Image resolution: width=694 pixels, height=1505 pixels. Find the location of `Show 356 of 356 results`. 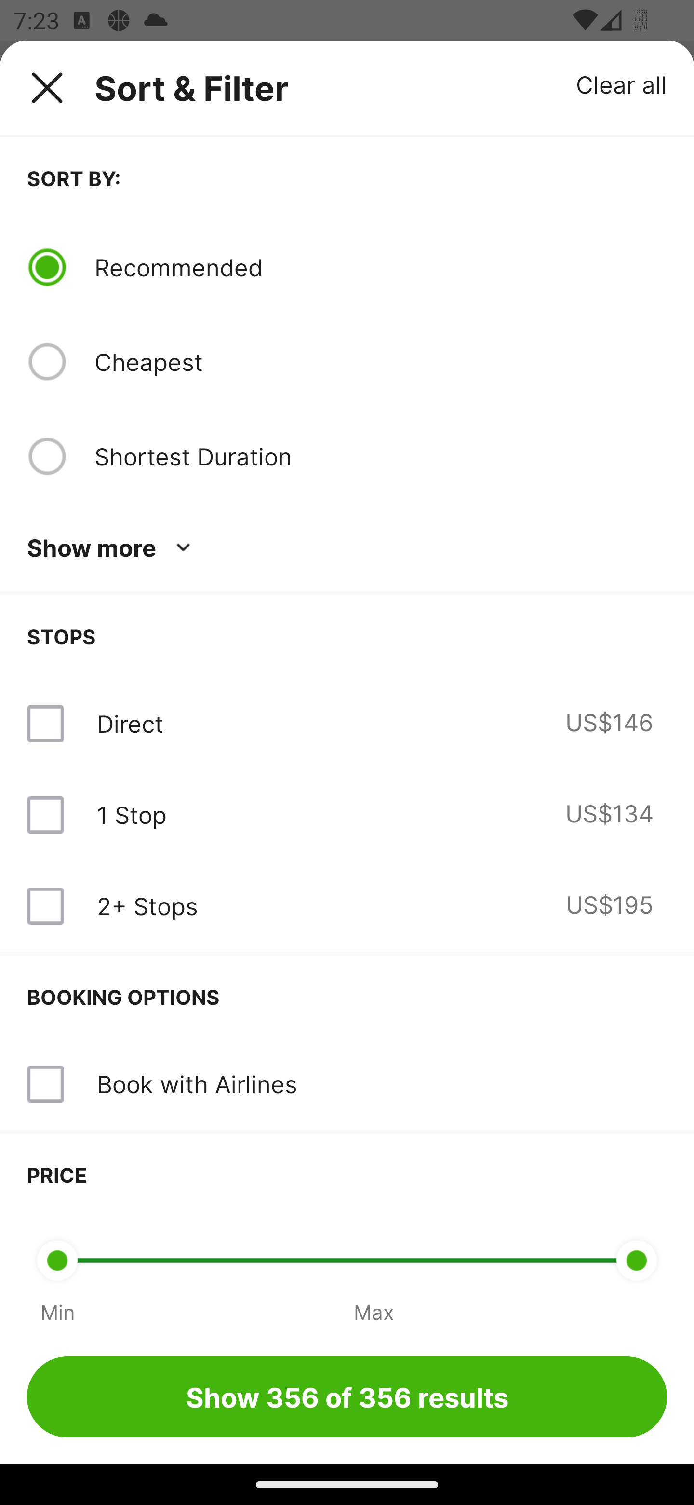

Show 356 of 356 results is located at coordinates (347, 1396).